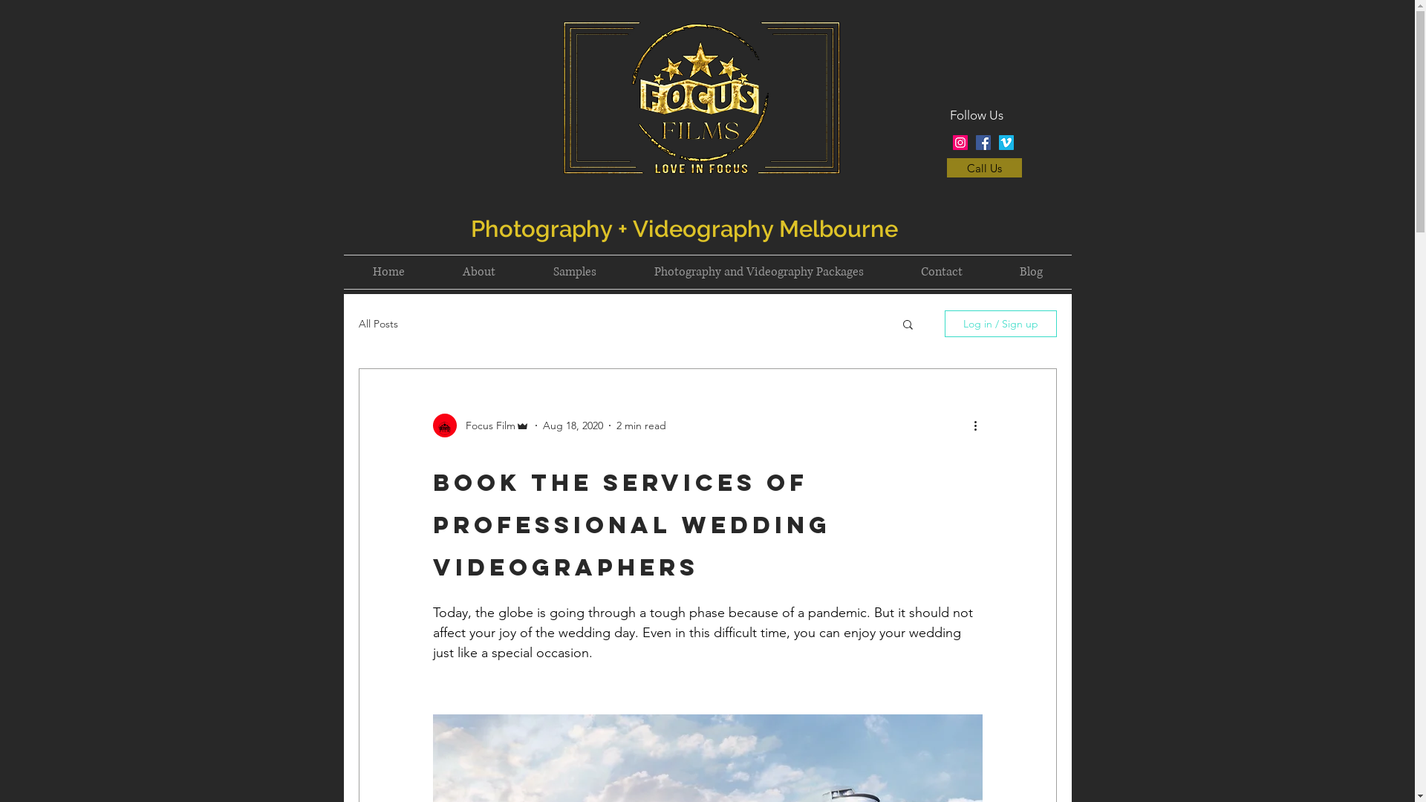  Describe the element at coordinates (983, 168) in the screenshot. I see `Call Us` at that location.